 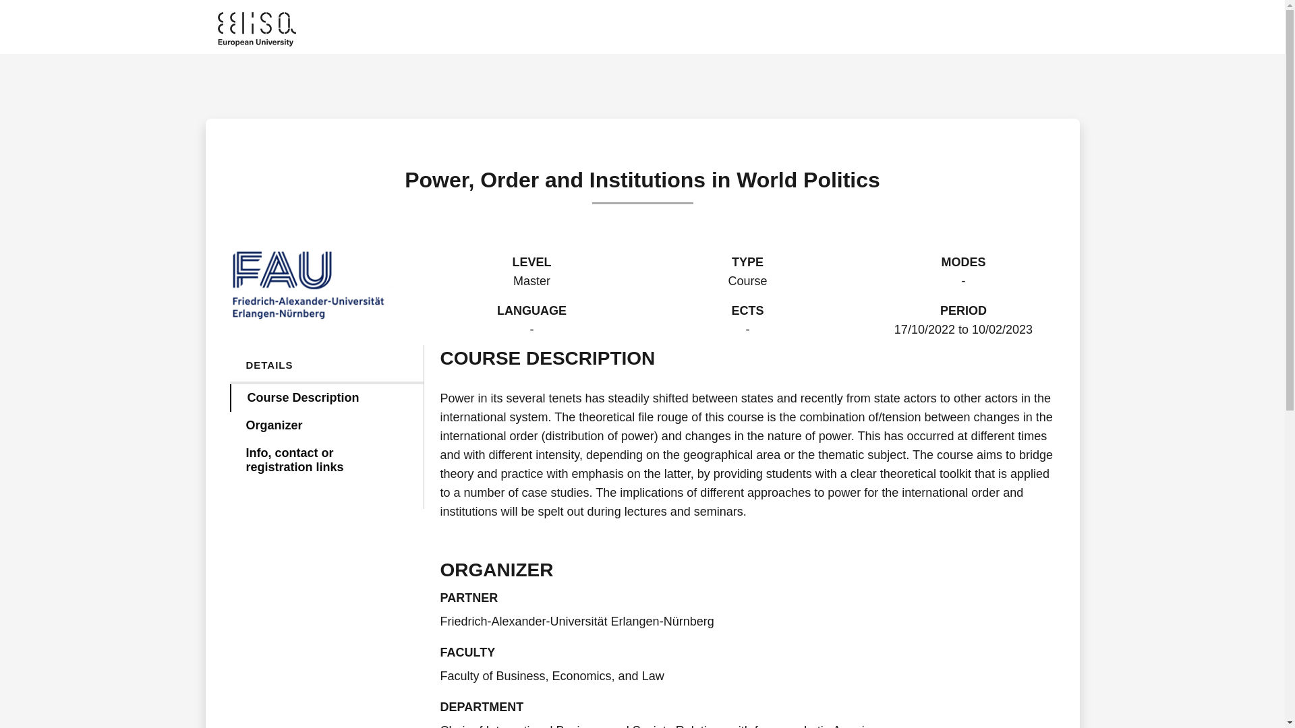 I want to click on Organizer, so click(x=326, y=426).